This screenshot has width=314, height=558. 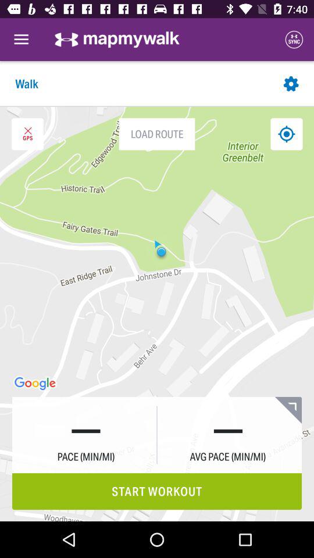 What do you see at coordinates (286, 134) in the screenshot?
I see `choose item next to load route icon` at bounding box center [286, 134].